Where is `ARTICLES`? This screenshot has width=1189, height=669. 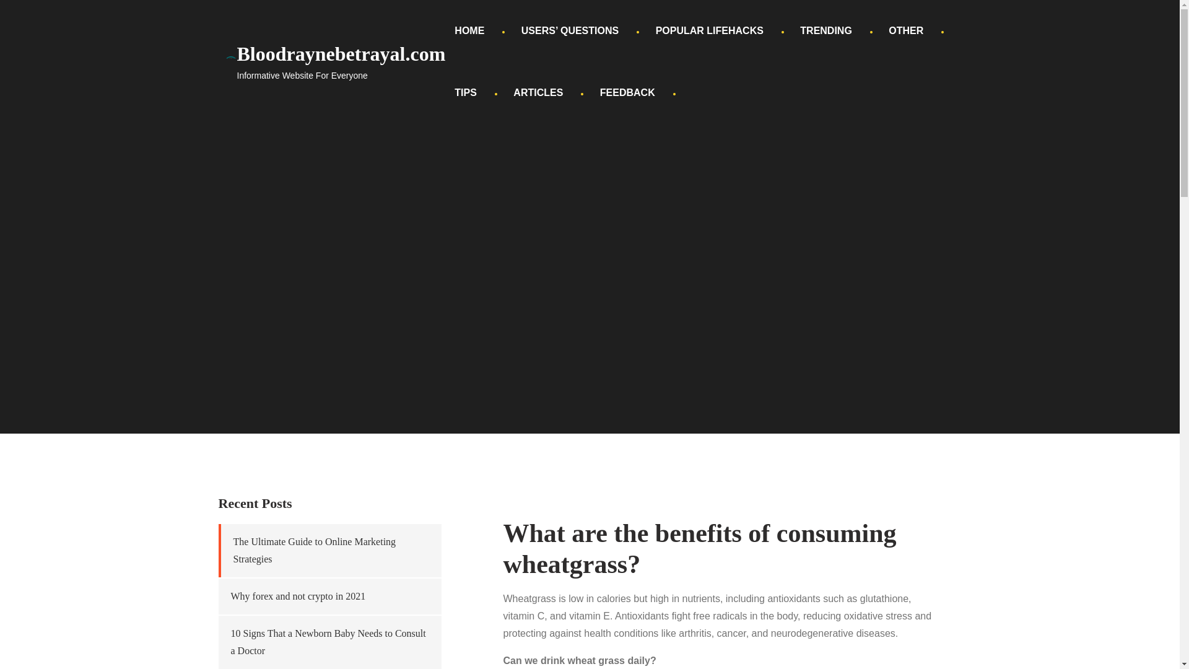 ARTICLES is located at coordinates (538, 93).